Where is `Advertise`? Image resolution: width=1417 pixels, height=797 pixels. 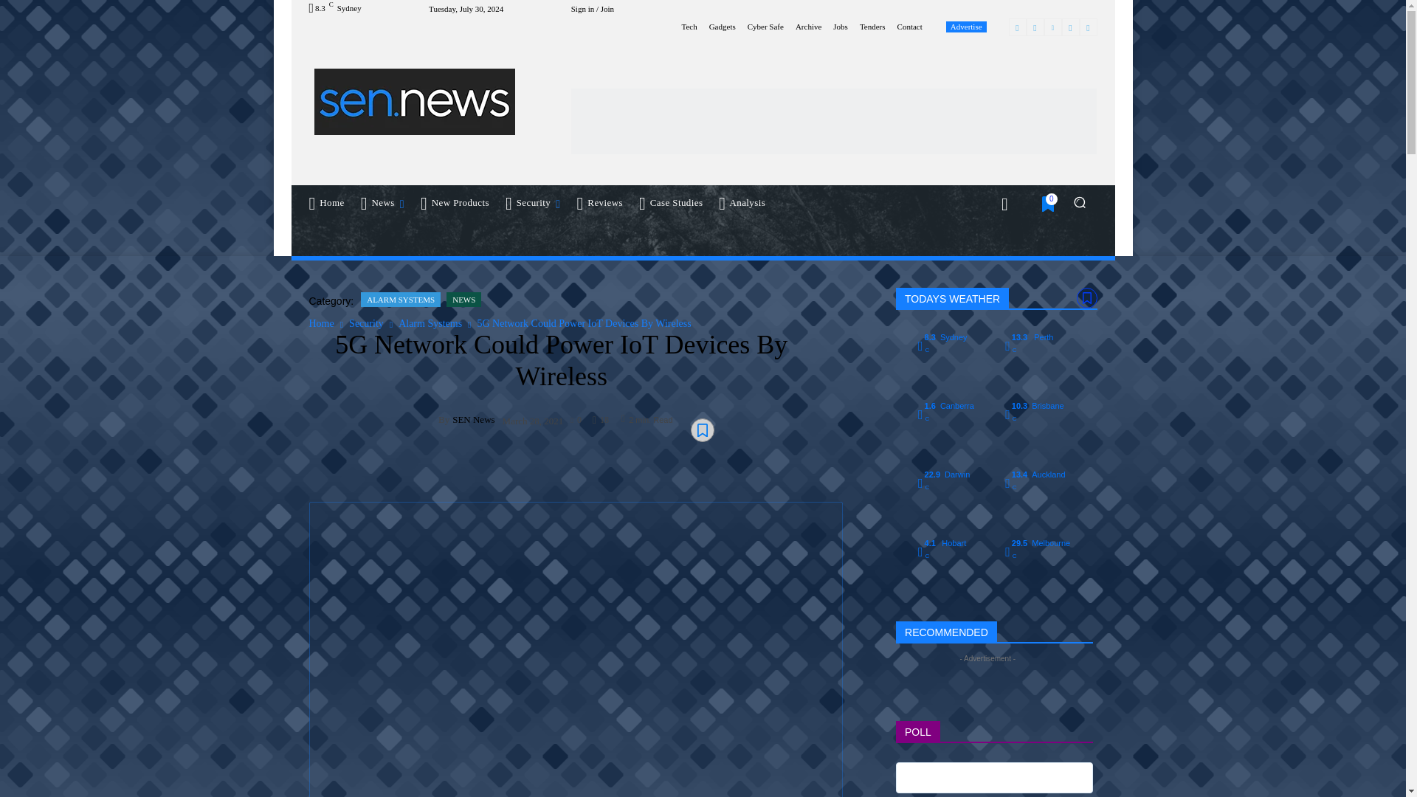 Advertise is located at coordinates (966, 27).